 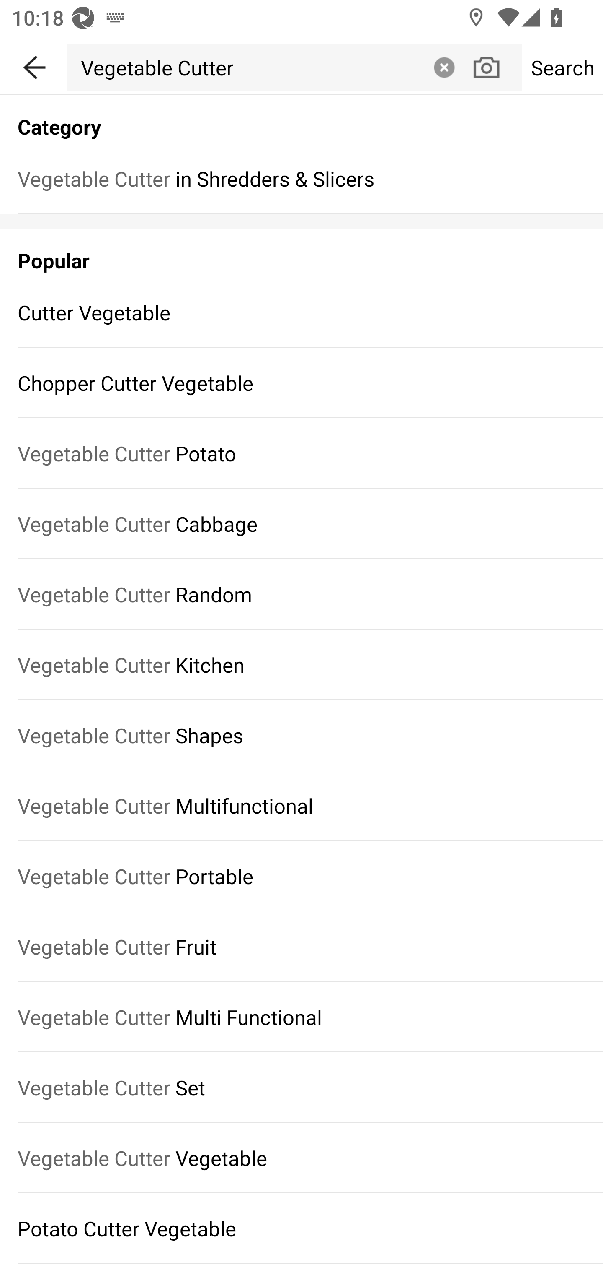 I want to click on Vegetable Cutter Fruit, so click(x=301, y=946).